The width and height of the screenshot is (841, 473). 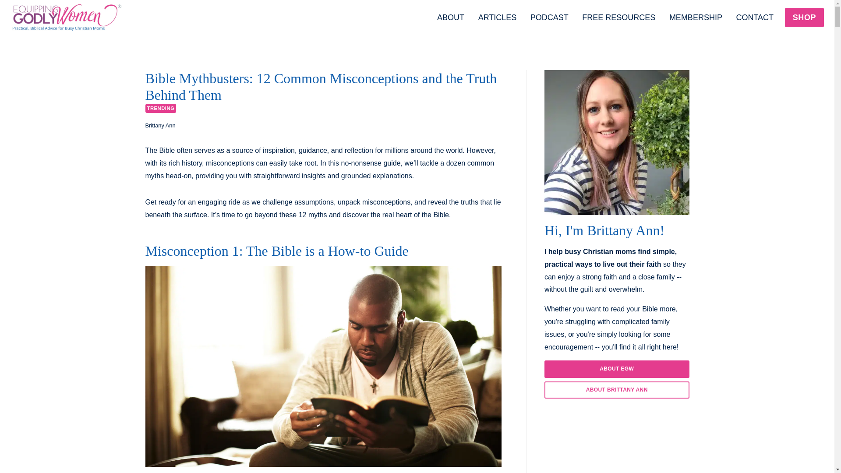 What do you see at coordinates (160, 125) in the screenshot?
I see `Brittany Ann` at bounding box center [160, 125].